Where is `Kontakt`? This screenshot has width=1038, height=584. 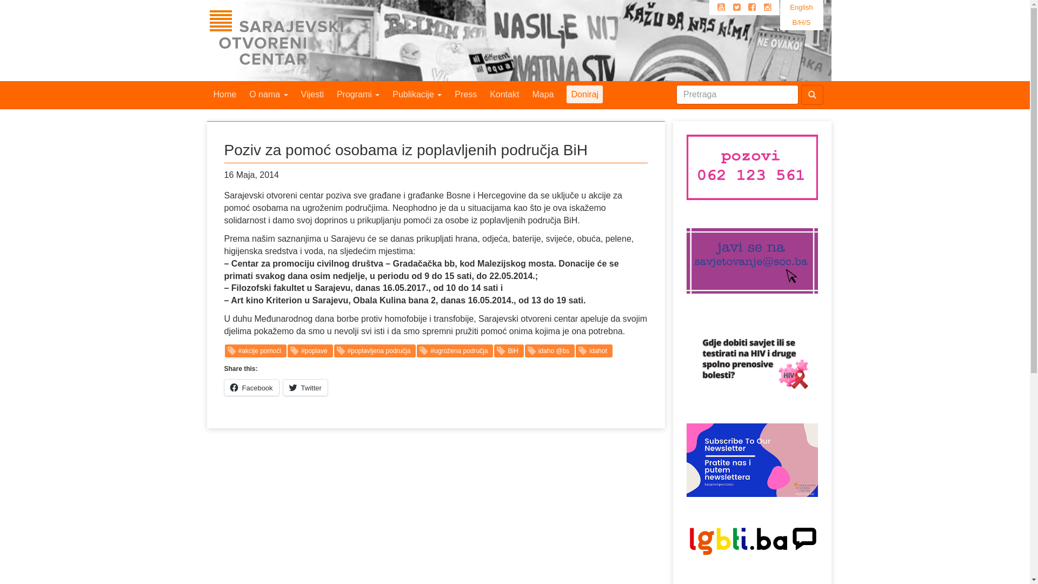
Kontakt is located at coordinates (504, 95).